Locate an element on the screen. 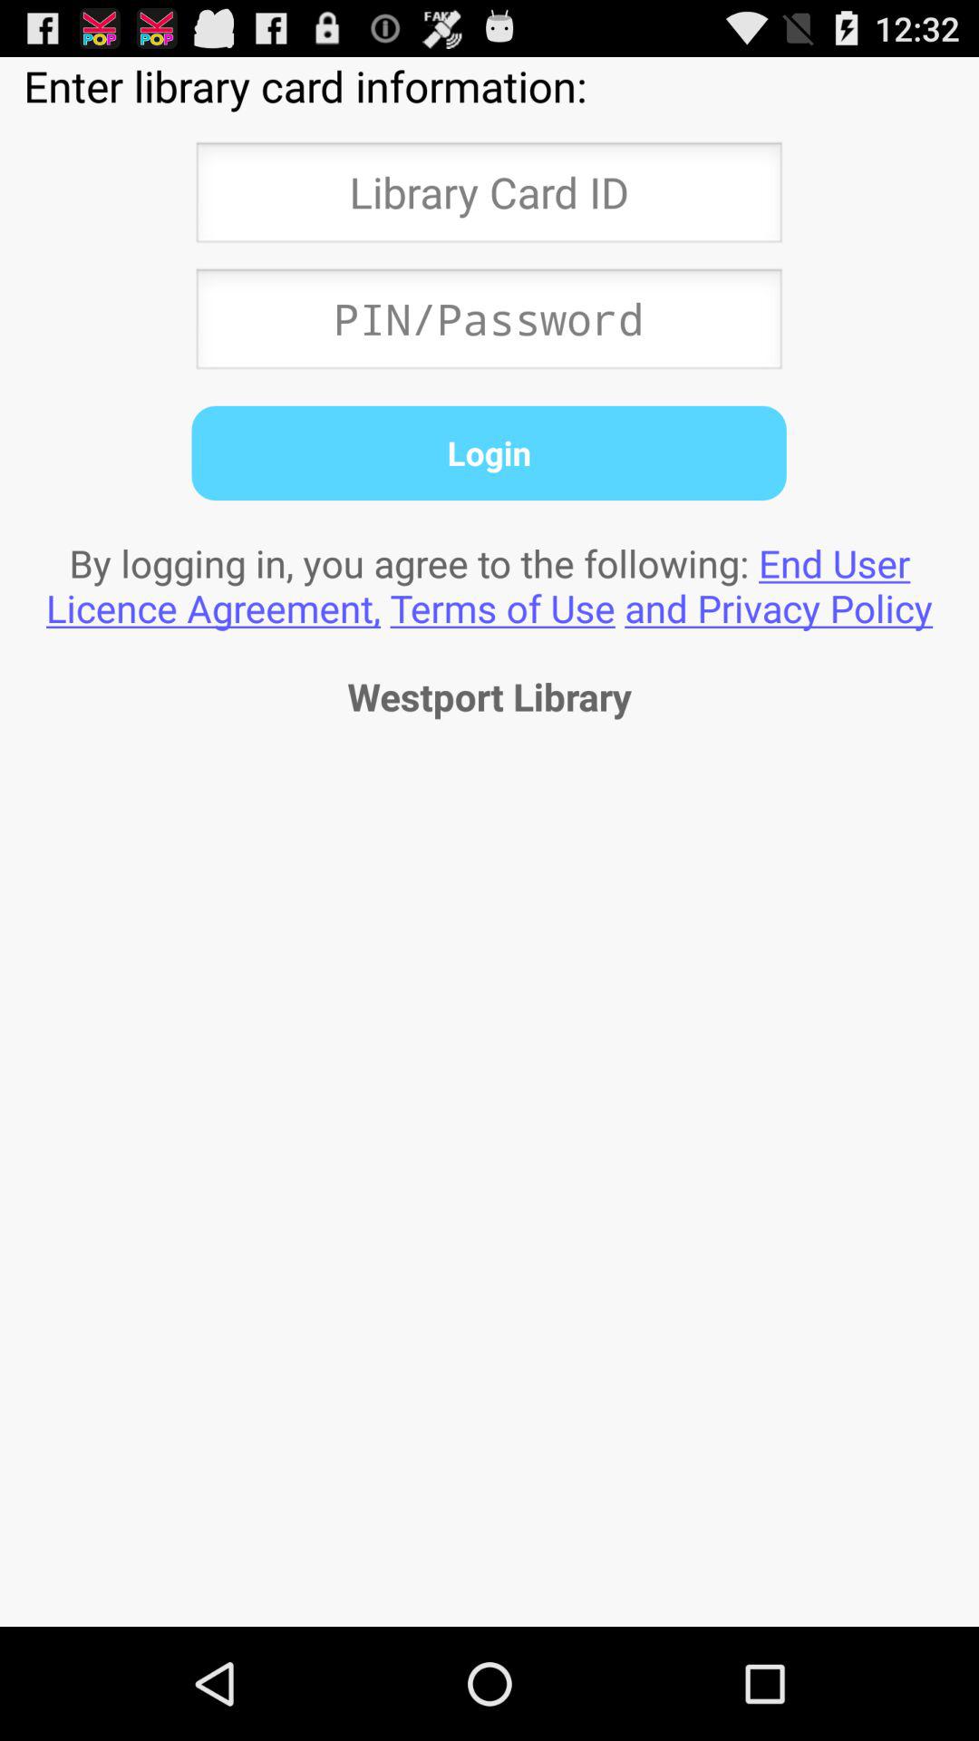 This screenshot has width=979, height=1741. choose the item above by logging in item is located at coordinates (489, 452).